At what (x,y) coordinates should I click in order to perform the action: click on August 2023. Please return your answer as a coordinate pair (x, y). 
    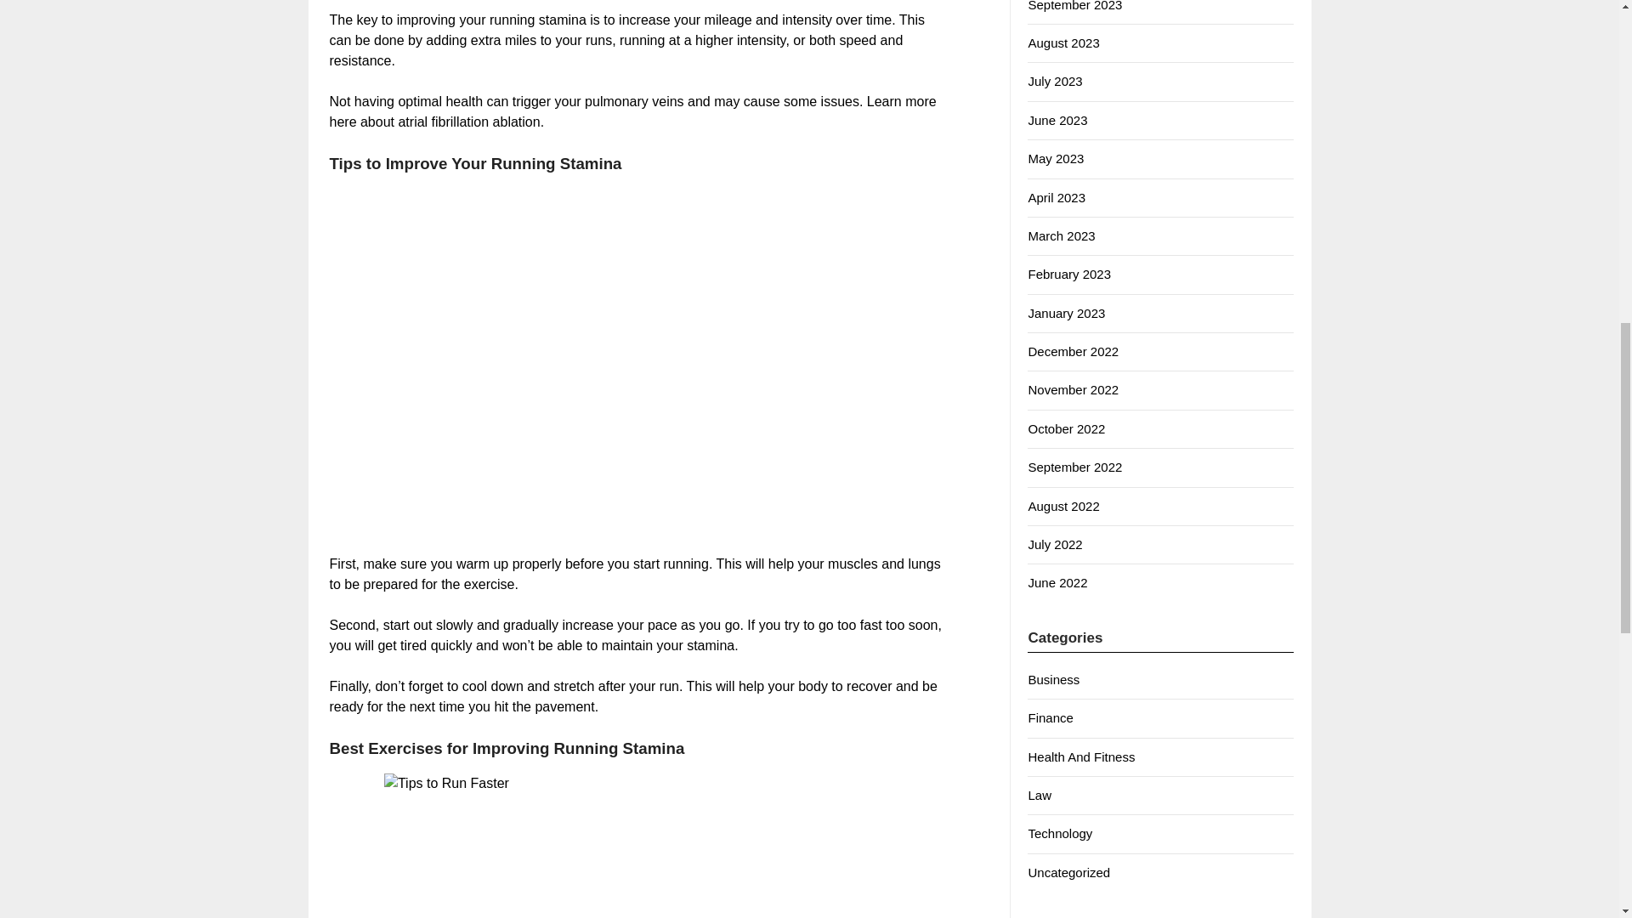
    Looking at the image, I should click on (1062, 42).